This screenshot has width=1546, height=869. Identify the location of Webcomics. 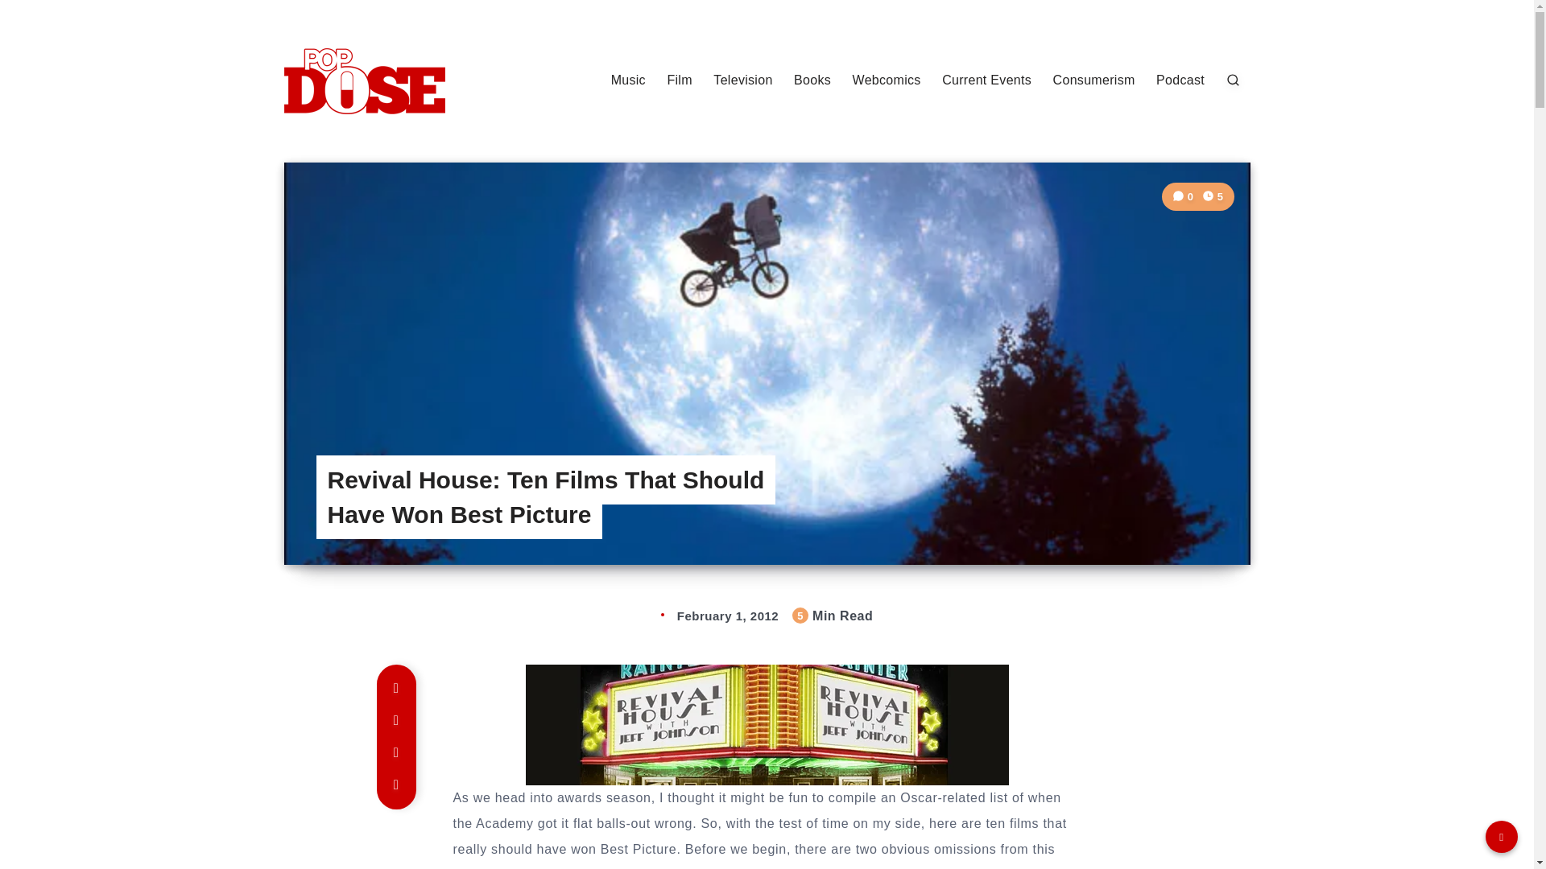
(887, 80).